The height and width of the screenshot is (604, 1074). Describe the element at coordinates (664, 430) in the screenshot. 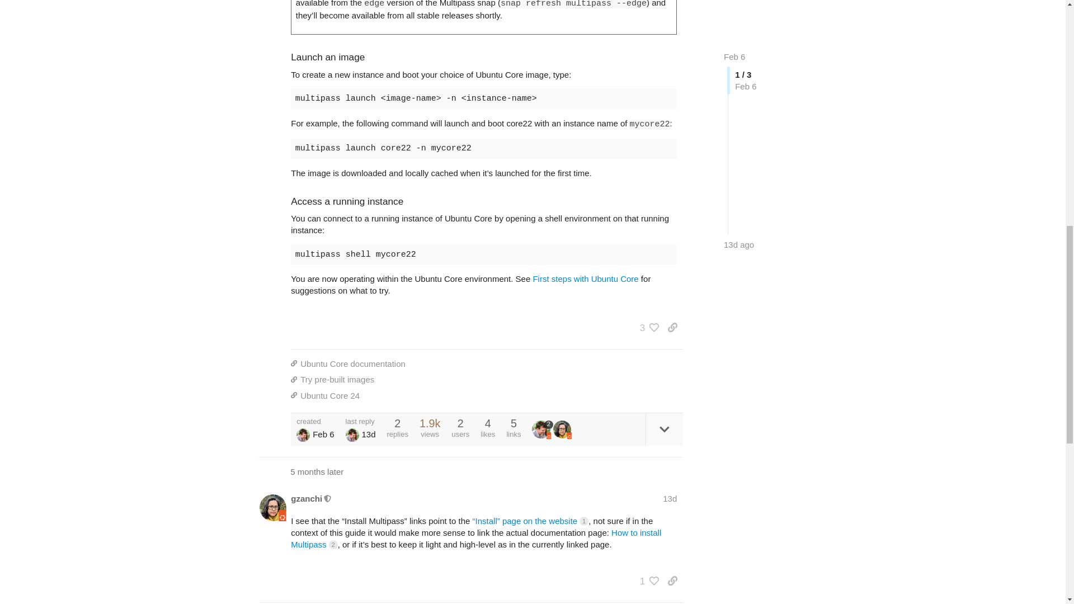

I see `expand topic details` at that location.